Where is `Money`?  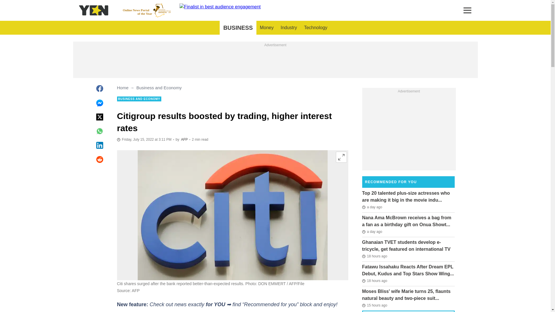 Money is located at coordinates (144, 139).